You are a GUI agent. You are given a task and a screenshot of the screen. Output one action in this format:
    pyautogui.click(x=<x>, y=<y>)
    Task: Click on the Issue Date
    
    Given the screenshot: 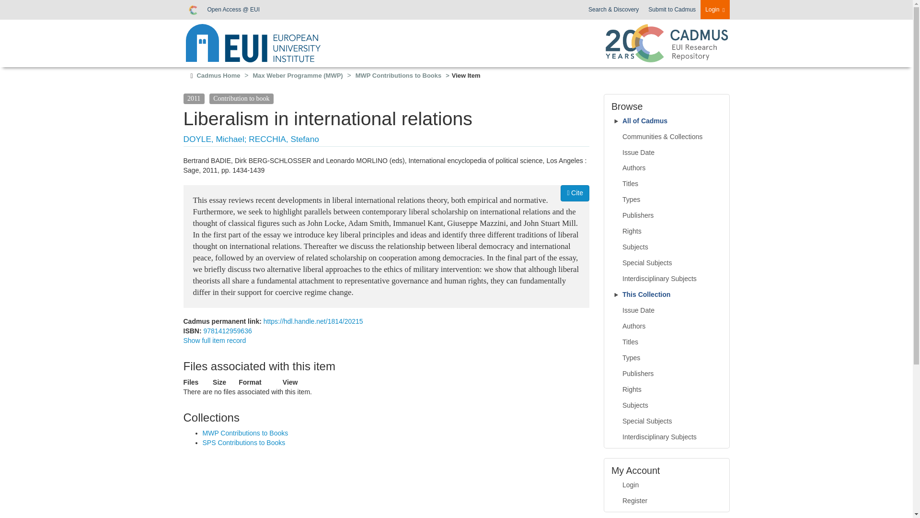 What is the action you would take?
    pyautogui.click(x=667, y=311)
    